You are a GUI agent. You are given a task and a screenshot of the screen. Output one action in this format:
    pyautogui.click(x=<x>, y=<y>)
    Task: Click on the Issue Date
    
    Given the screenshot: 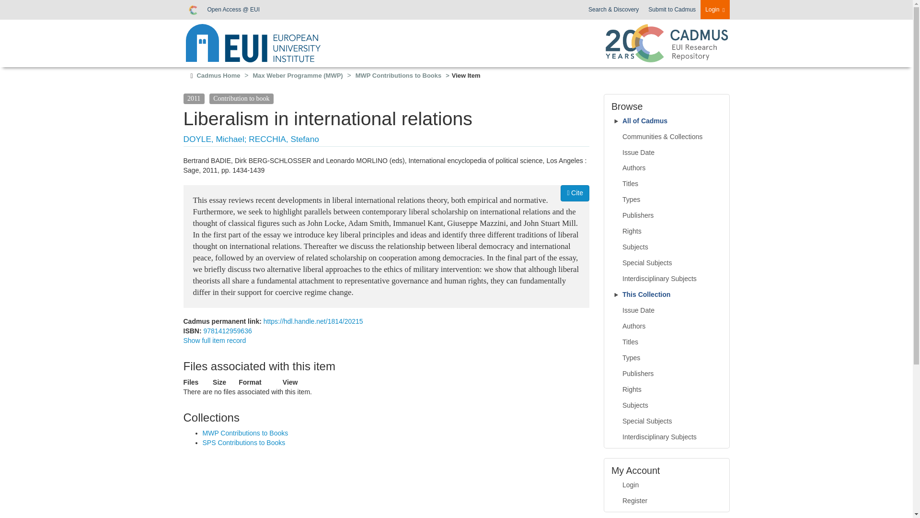 What is the action you would take?
    pyautogui.click(x=667, y=311)
    